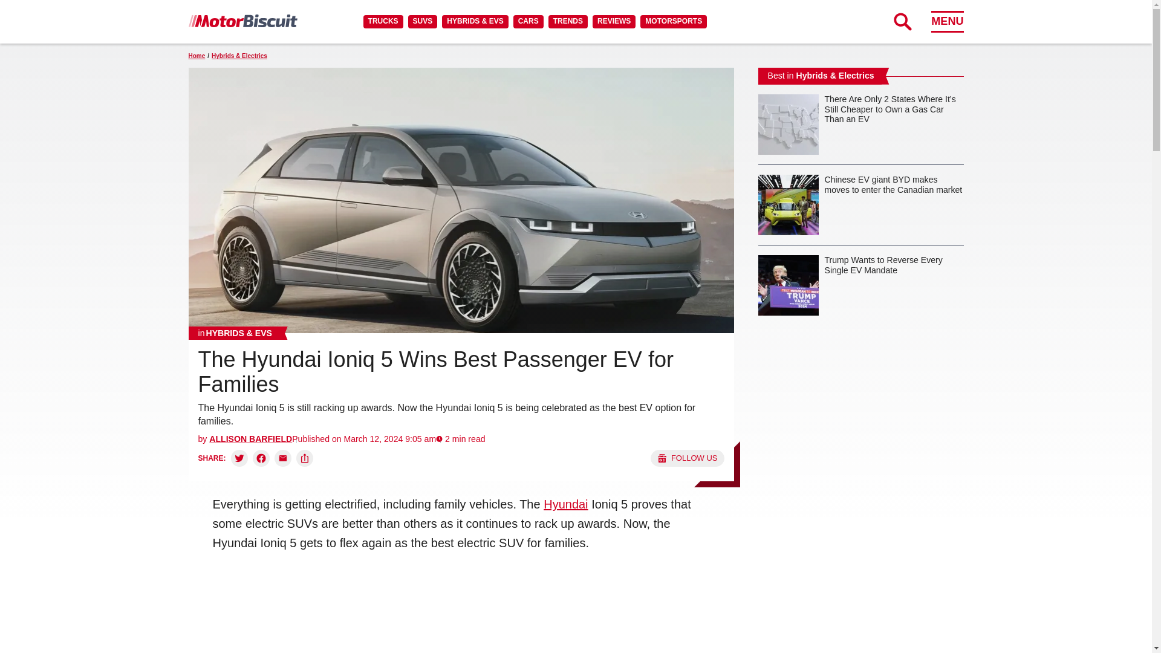 The height and width of the screenshot is (653, 1161). What do you see at coordinates (947, 21) in the screenshot?
I see `MENU` at bounding box center [947, 21].